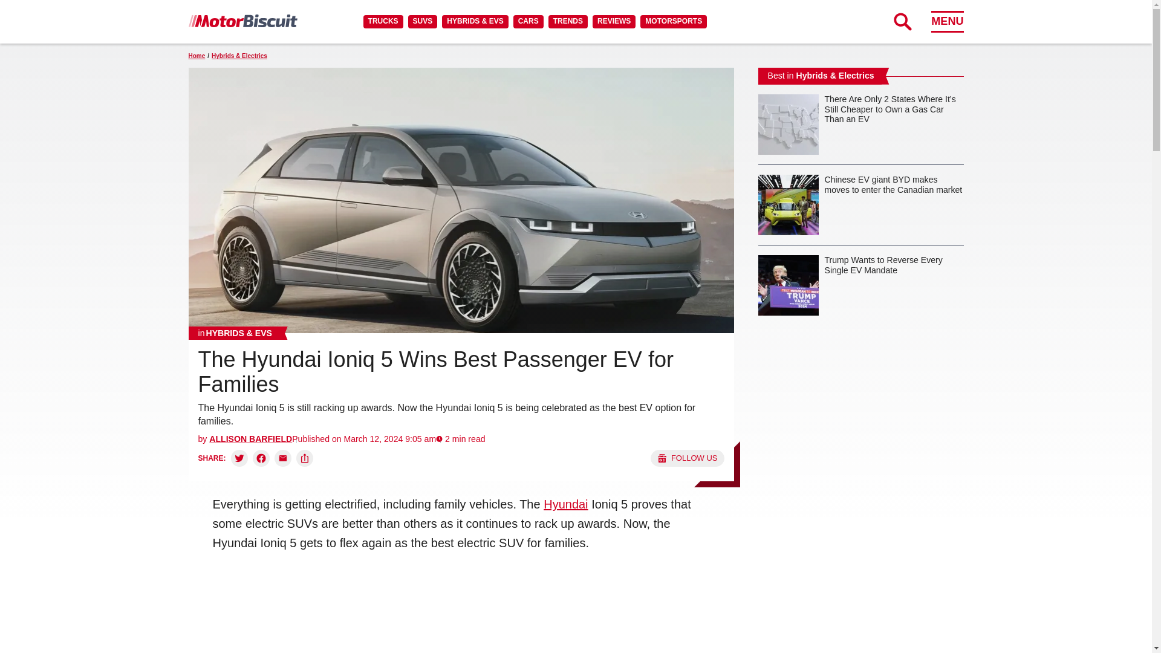 The height and width of the screenshot is (653, 1161). What do you see at coordinates (947, 21) in the screenshot?
I see `MENU` at bounding box center [947, 21].